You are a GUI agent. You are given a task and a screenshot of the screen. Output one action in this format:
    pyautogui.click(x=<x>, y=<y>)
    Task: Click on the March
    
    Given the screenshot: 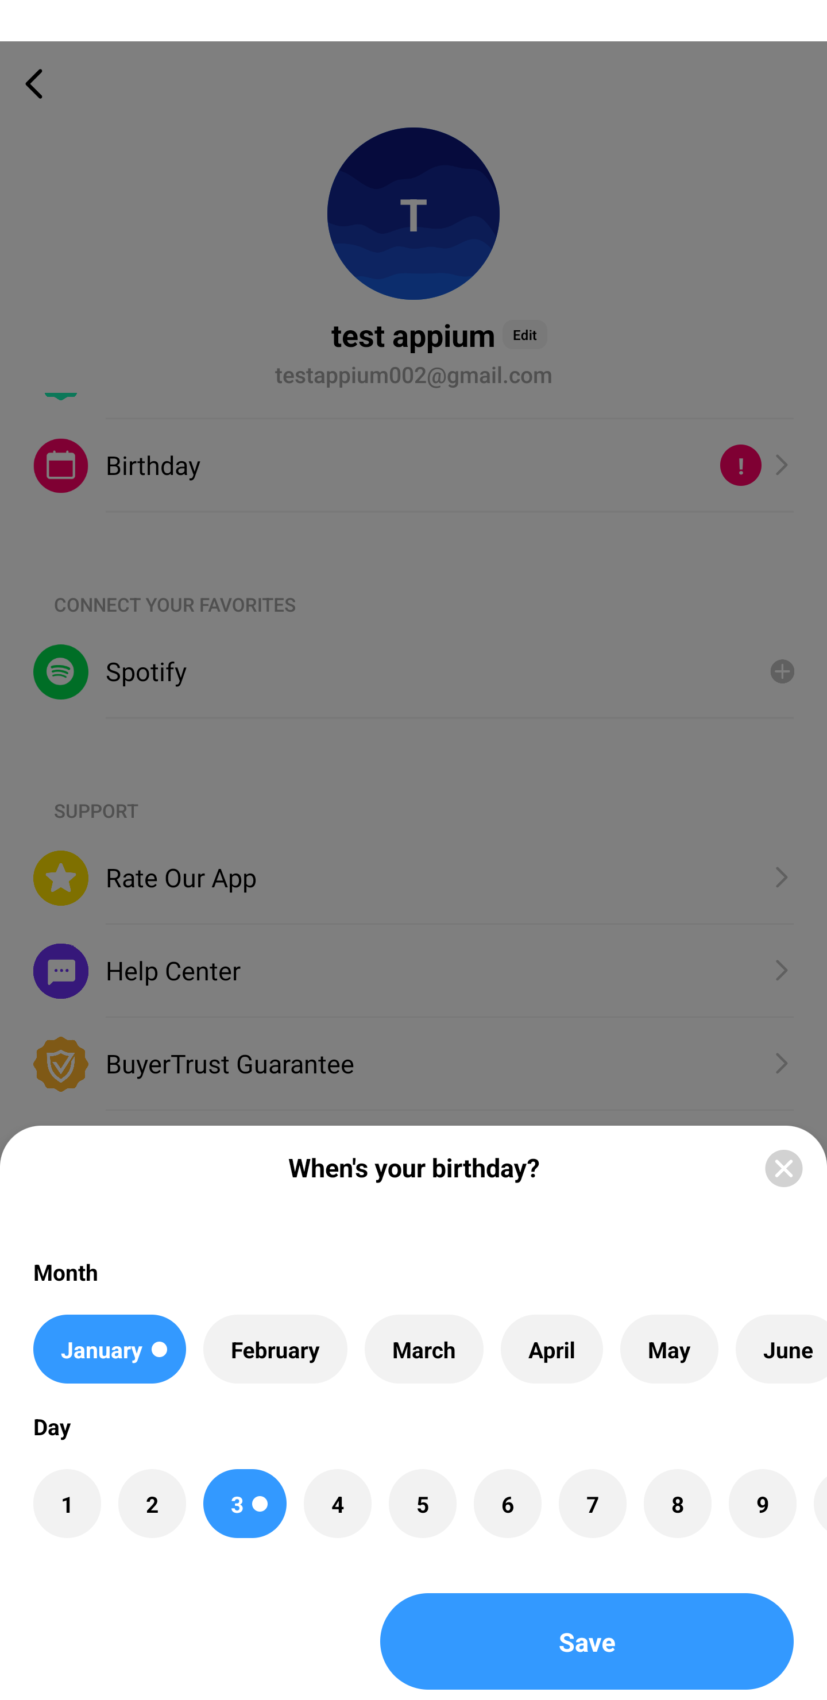 What is the action you would take?
    pyautogui.click(x=424, y=1349)
    